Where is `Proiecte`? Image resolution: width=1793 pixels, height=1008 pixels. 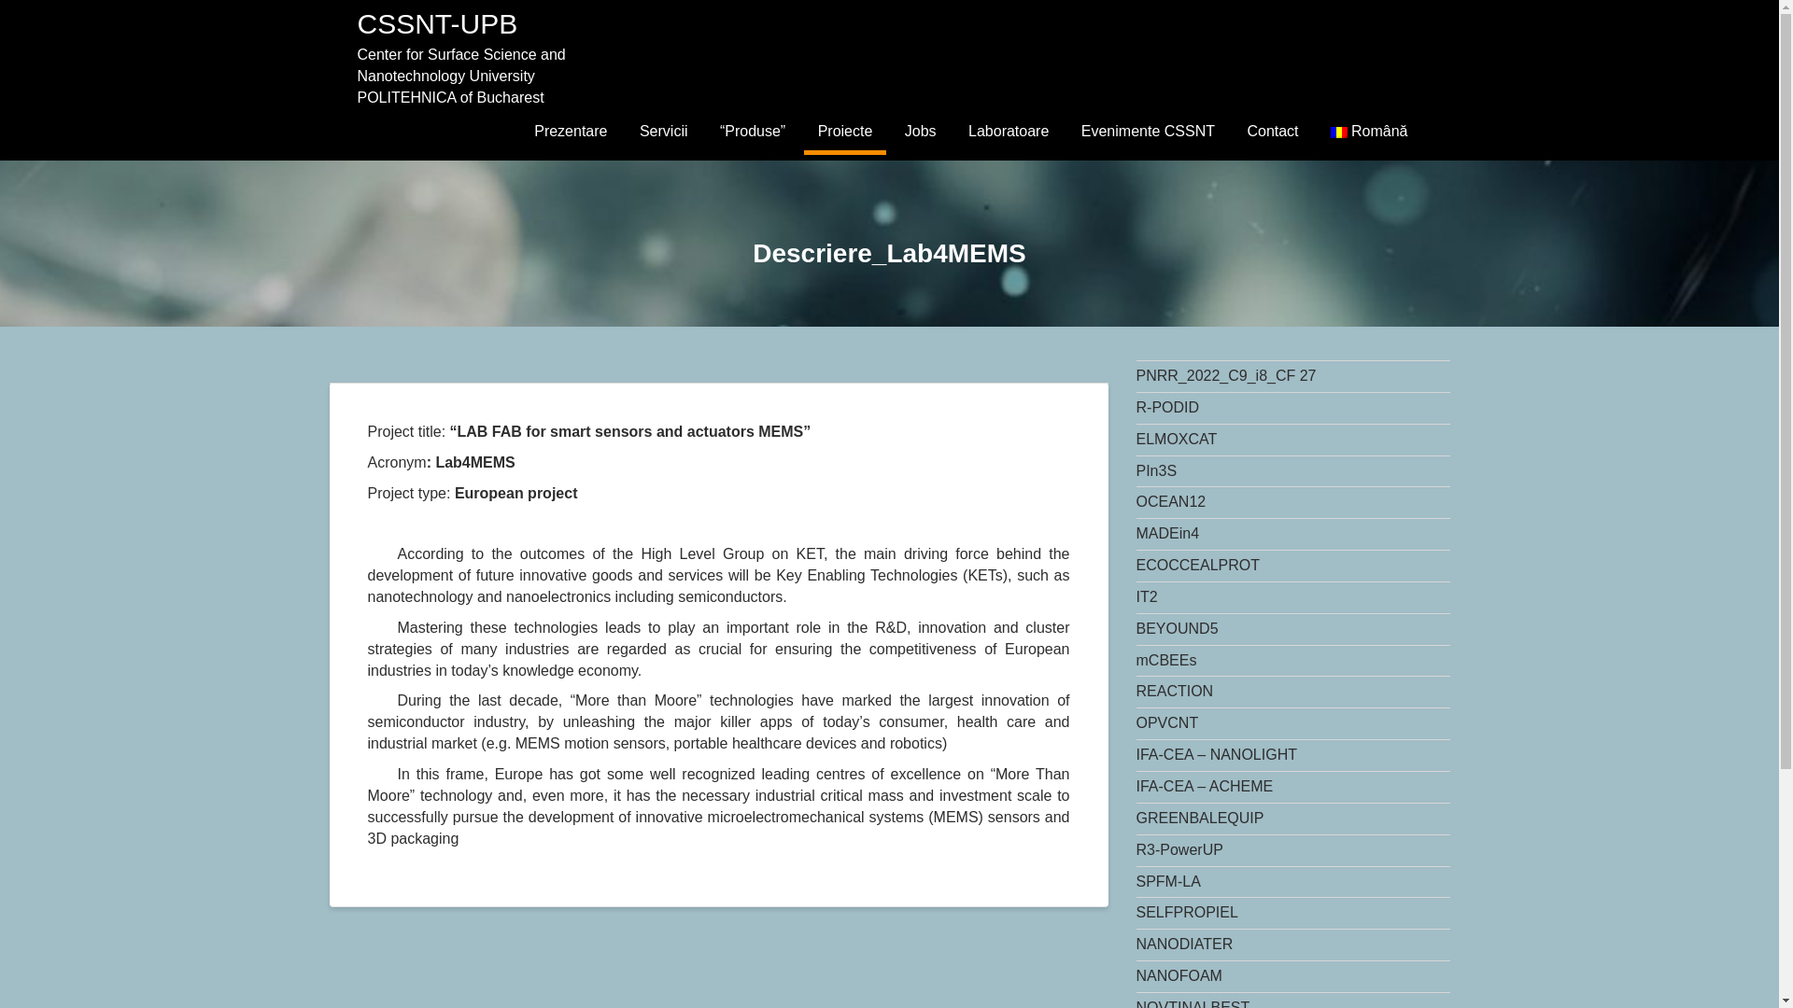 Proiecte is located at coordinates (845, 131).